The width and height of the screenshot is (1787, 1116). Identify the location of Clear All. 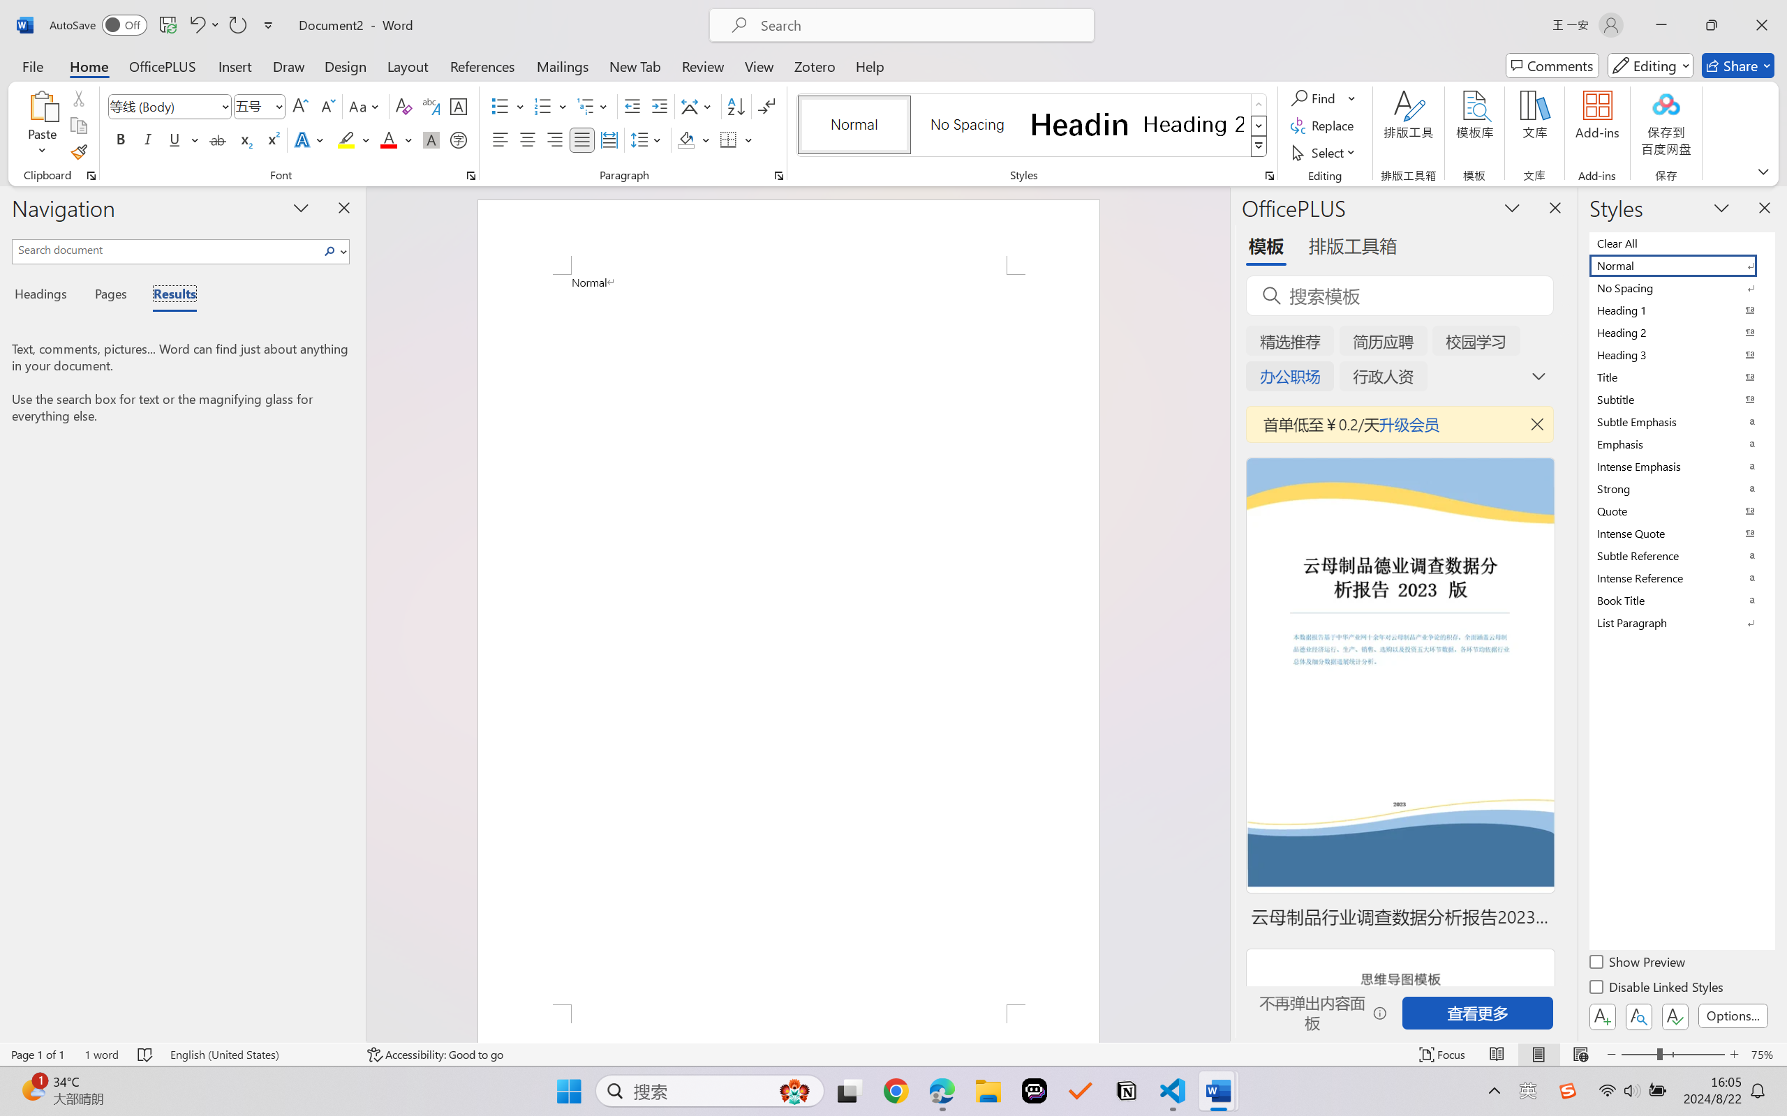
(1681, 243).